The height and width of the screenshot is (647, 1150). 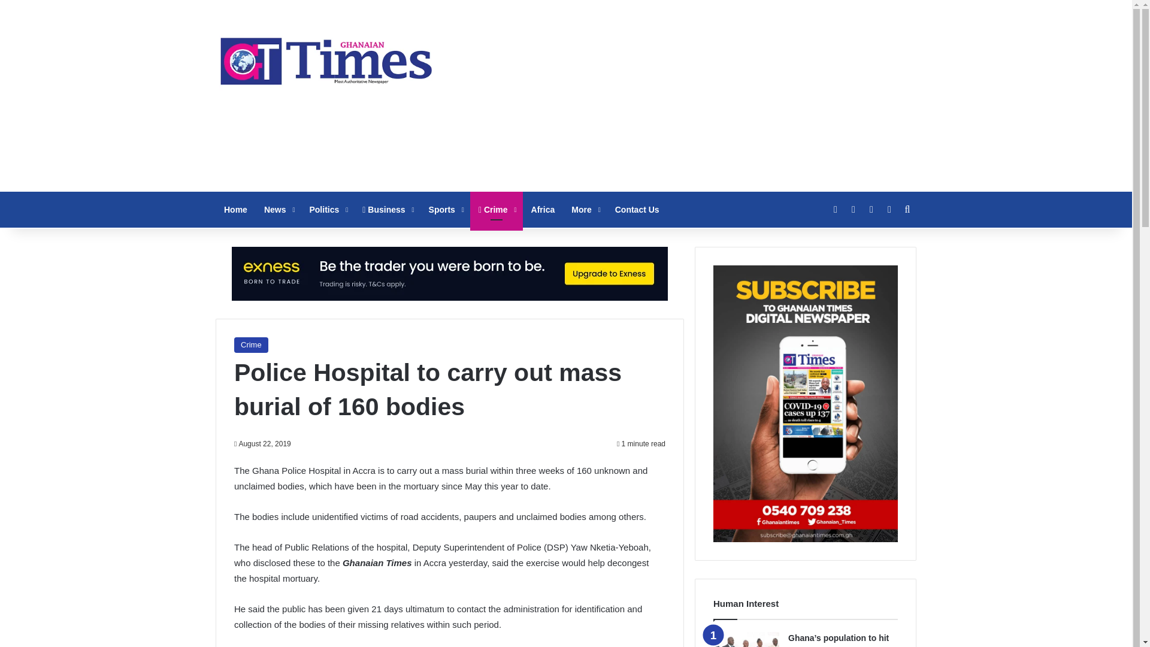 I want to click on News, so click(x=278, y=210).